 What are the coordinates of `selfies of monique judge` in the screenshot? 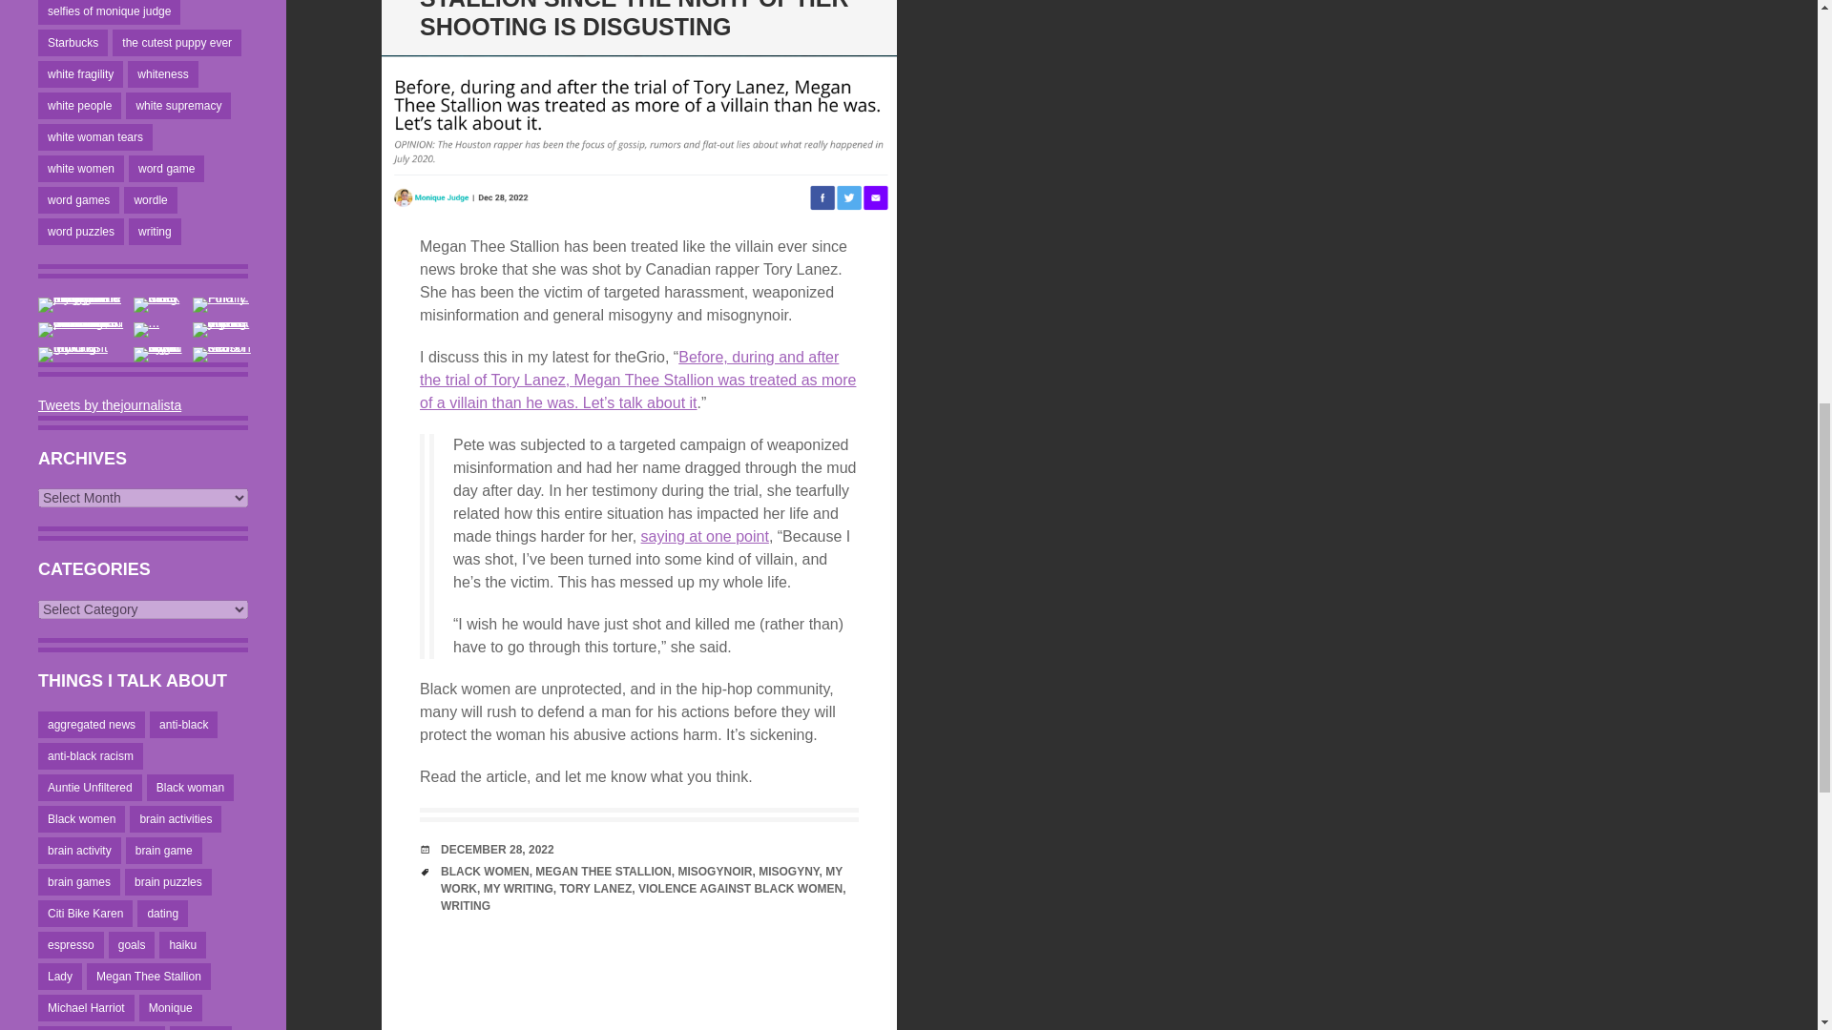 It's located at (109, 11).